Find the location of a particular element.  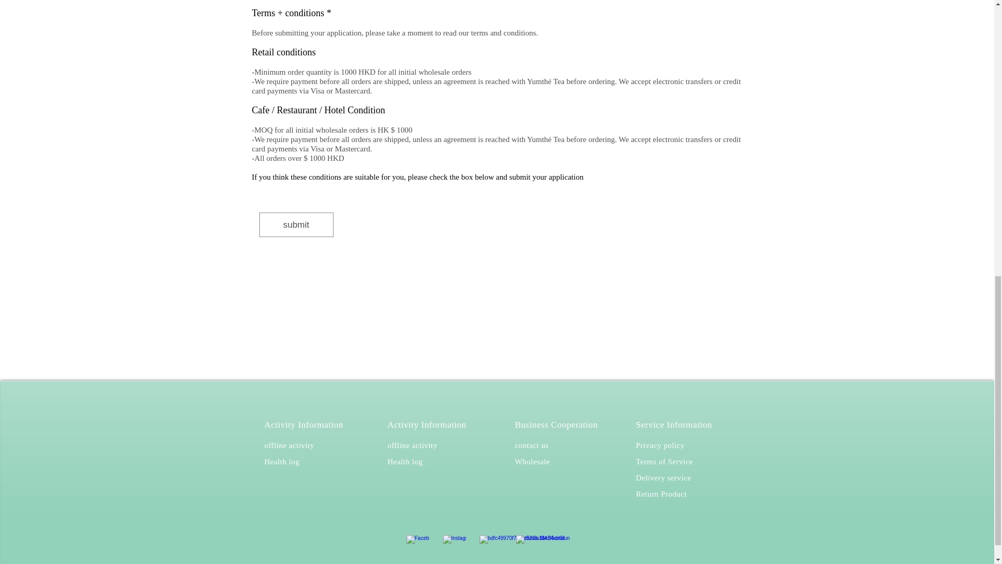

offline activity is located at coordinates (412, 445).